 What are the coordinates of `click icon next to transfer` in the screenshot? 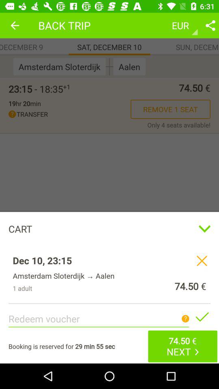 It's located at (179, 125).